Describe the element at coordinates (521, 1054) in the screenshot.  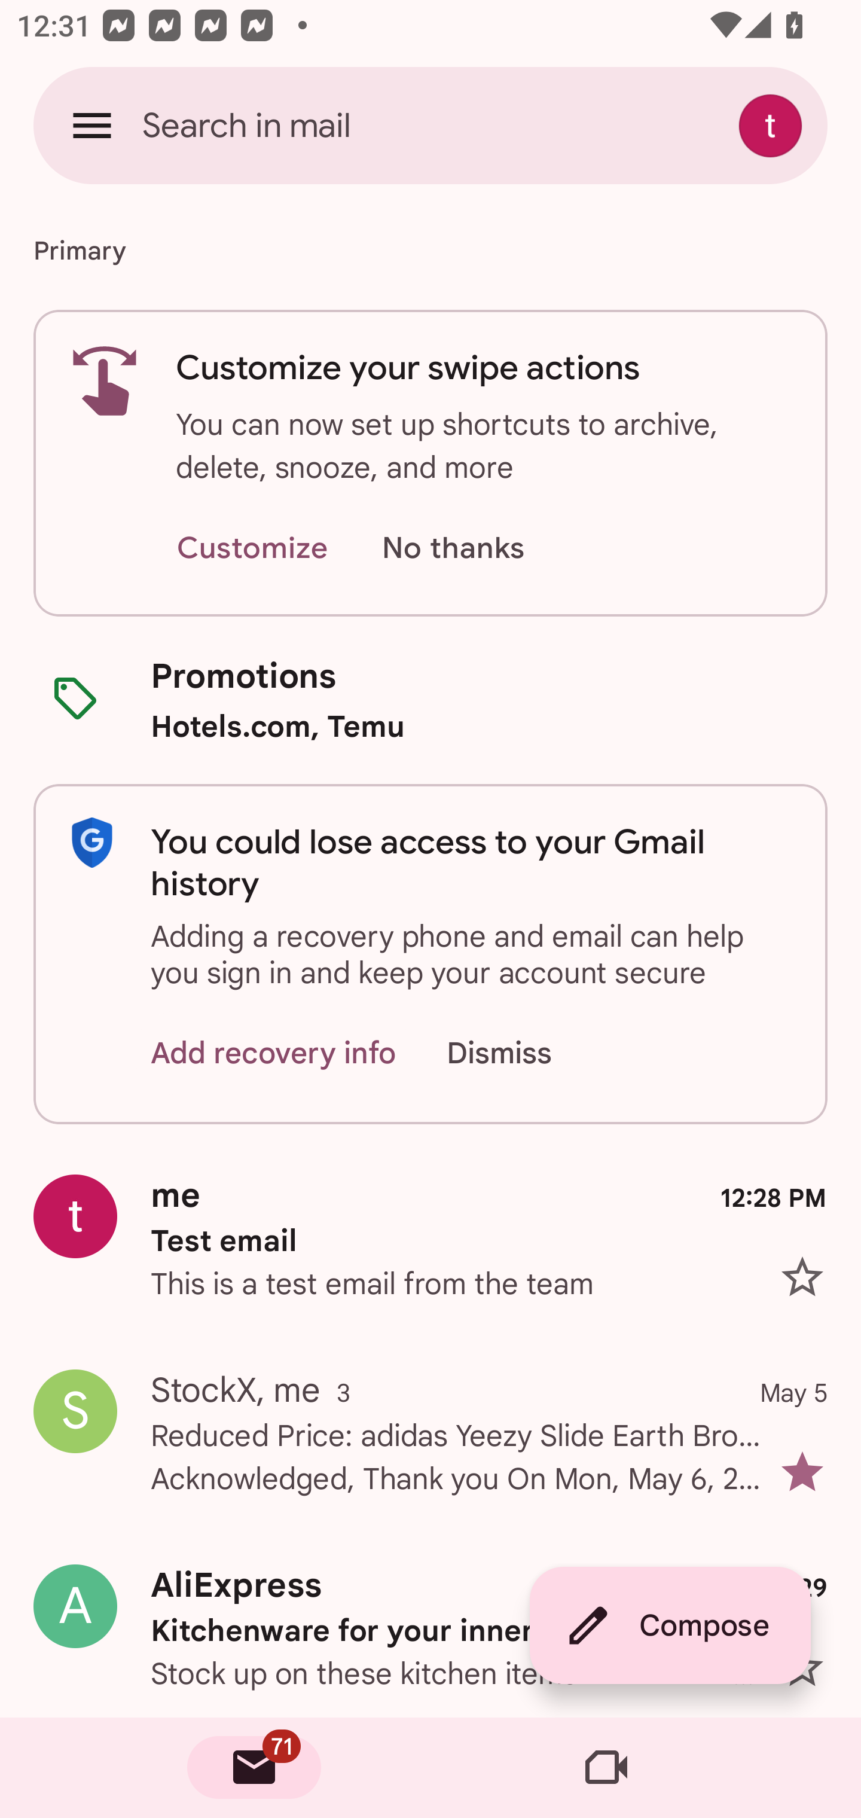
I see `Dismiss` at that location.